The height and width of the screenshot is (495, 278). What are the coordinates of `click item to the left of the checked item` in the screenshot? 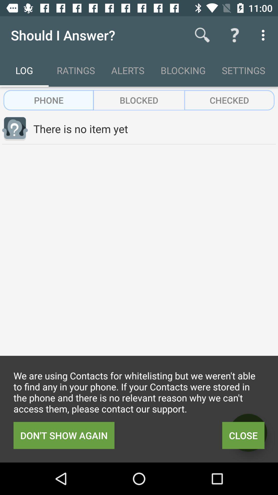 It's located at (139, 100).